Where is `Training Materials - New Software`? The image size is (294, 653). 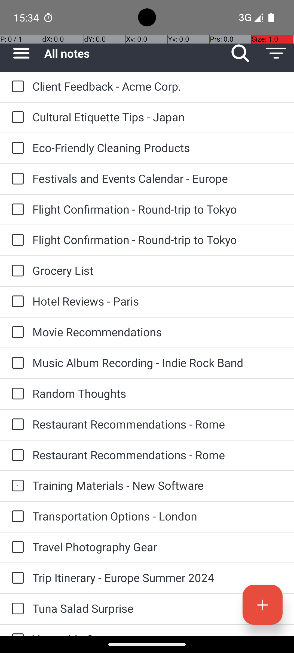 Training Materials - New Software is located at coordinates (158, 485).